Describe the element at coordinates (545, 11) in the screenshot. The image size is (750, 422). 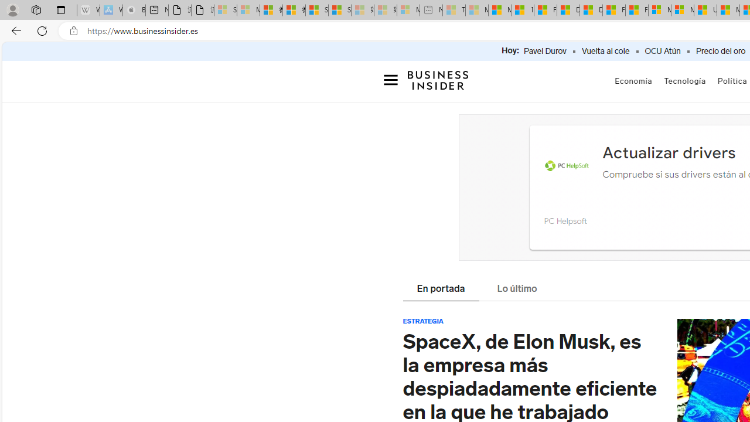
I see `Food and Drink - MSN` at that location.